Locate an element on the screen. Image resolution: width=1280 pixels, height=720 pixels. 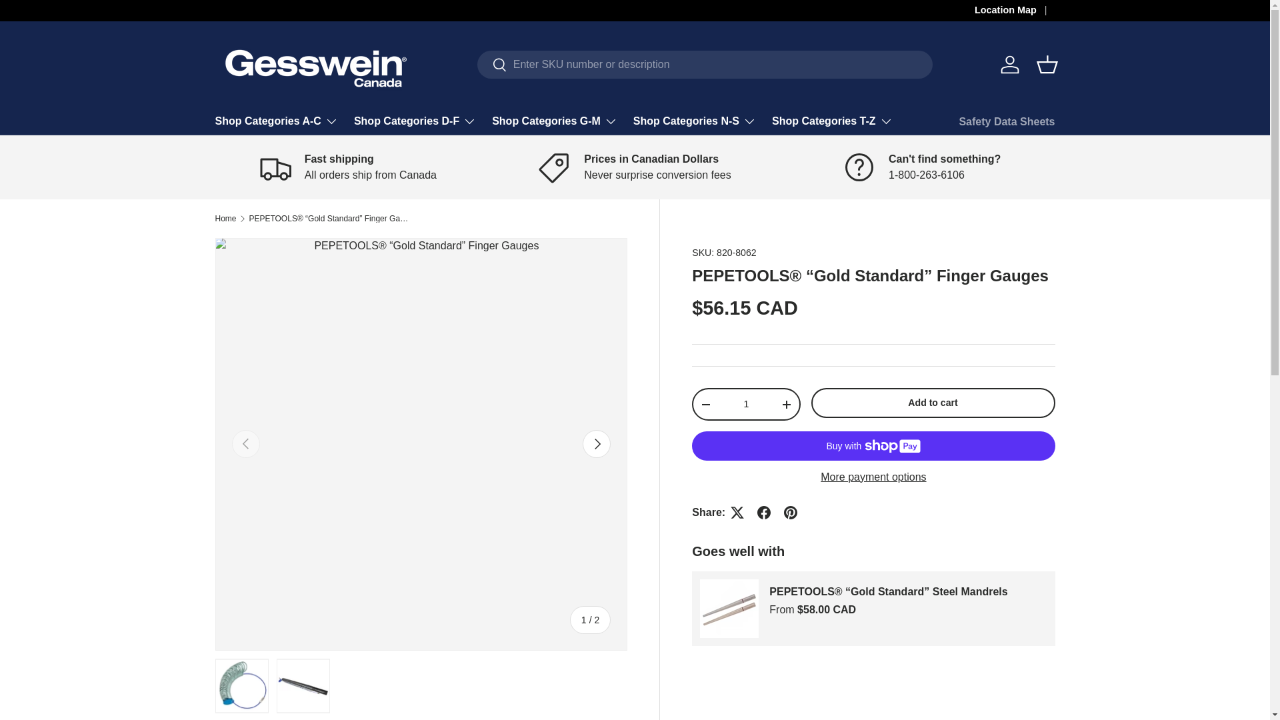
Share on Facebook is located at coordinates (763, 513).